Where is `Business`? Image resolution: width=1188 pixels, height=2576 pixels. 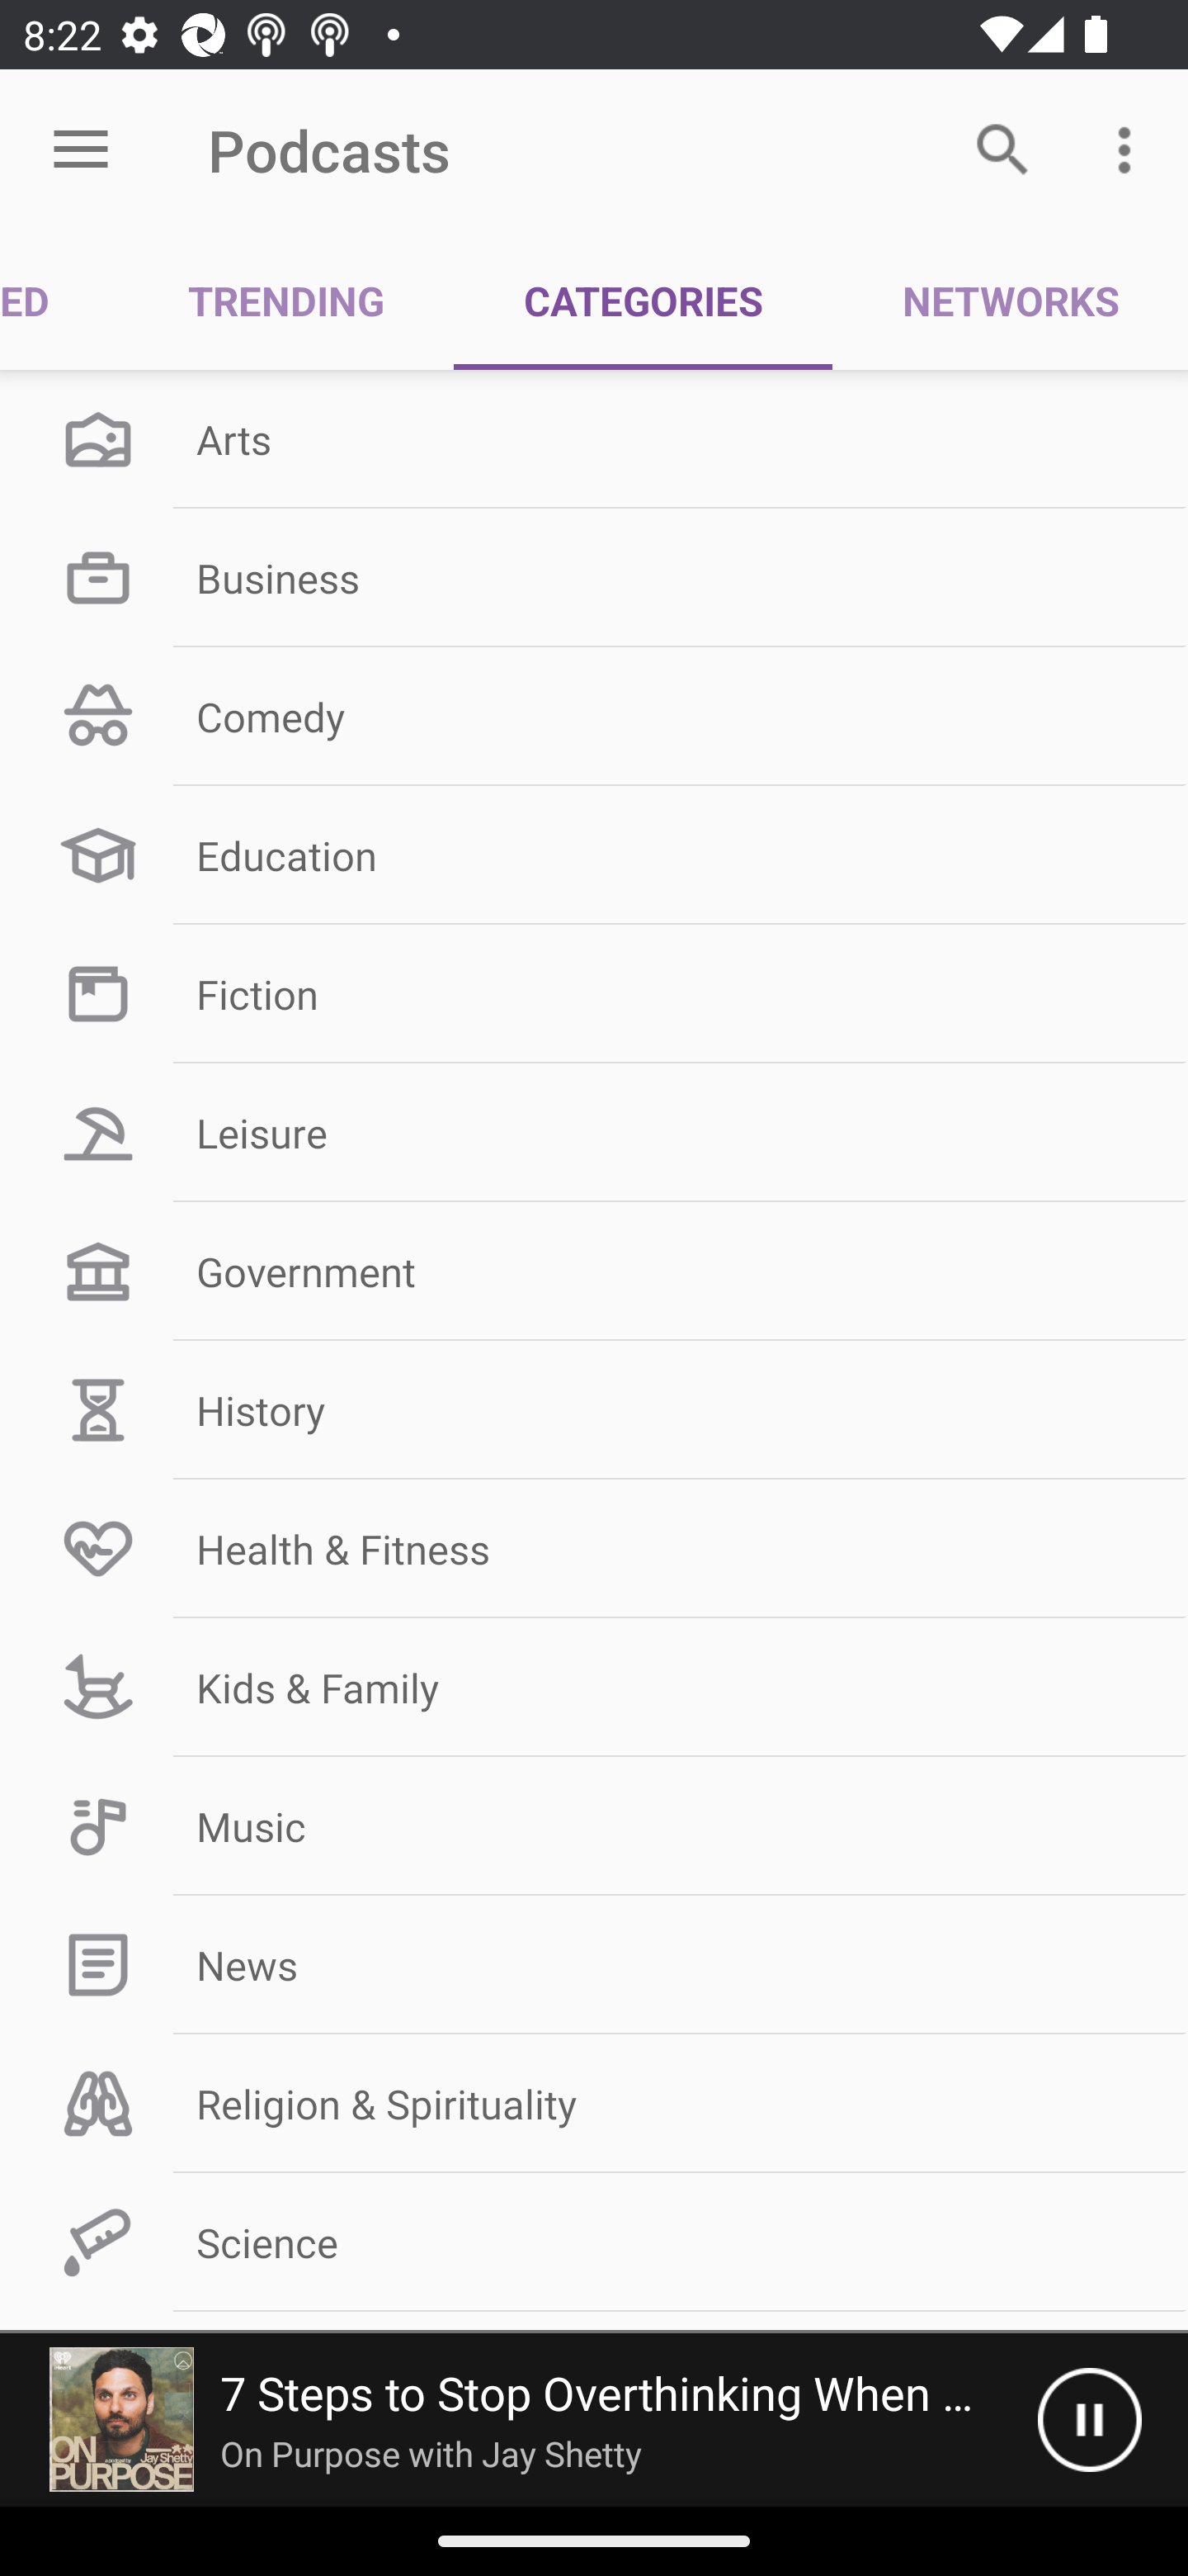
Business is located at coordinates (594, 576).